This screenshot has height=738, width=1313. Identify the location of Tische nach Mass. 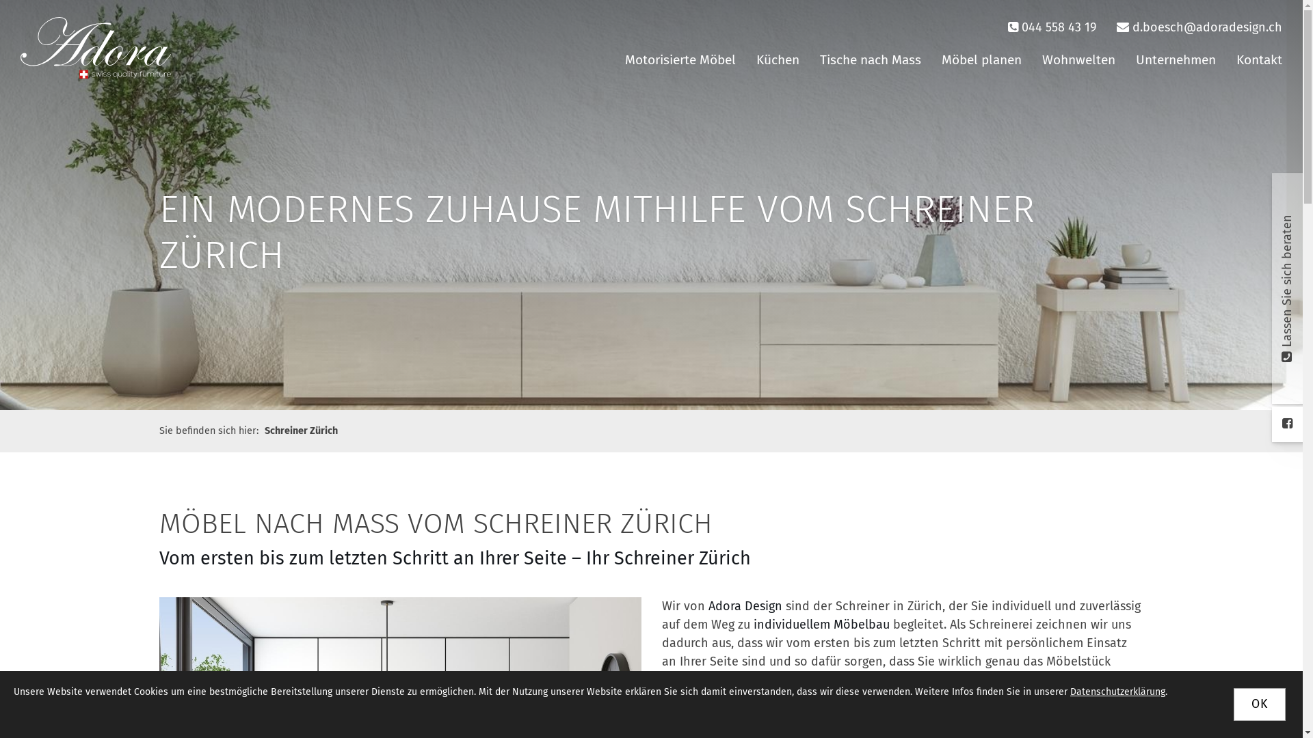
(871, 60).